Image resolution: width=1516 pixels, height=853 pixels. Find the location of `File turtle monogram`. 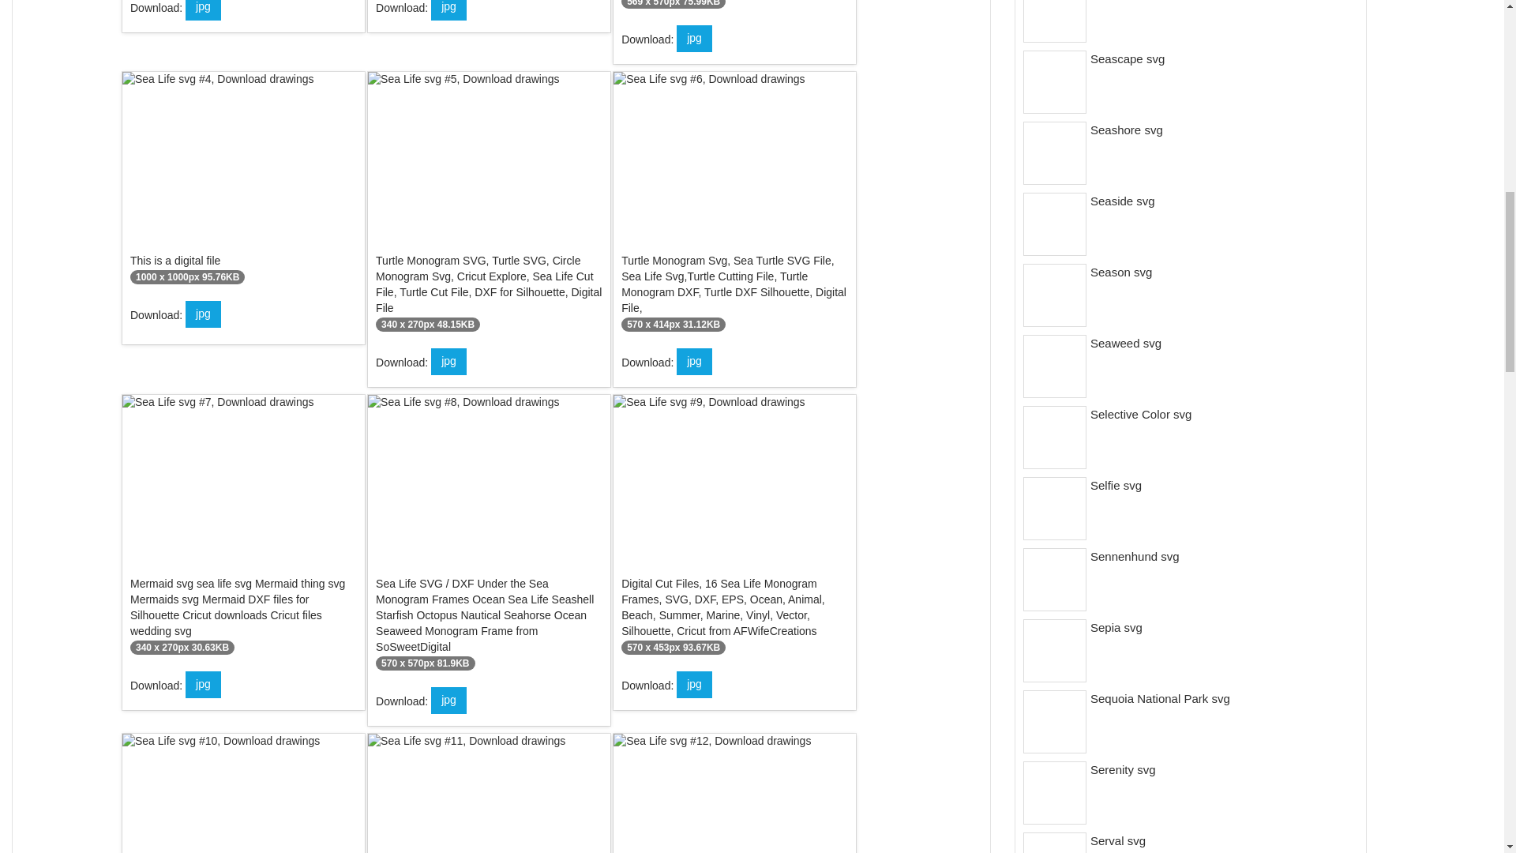

File turtle monogram is located at coordinates (490, 205).